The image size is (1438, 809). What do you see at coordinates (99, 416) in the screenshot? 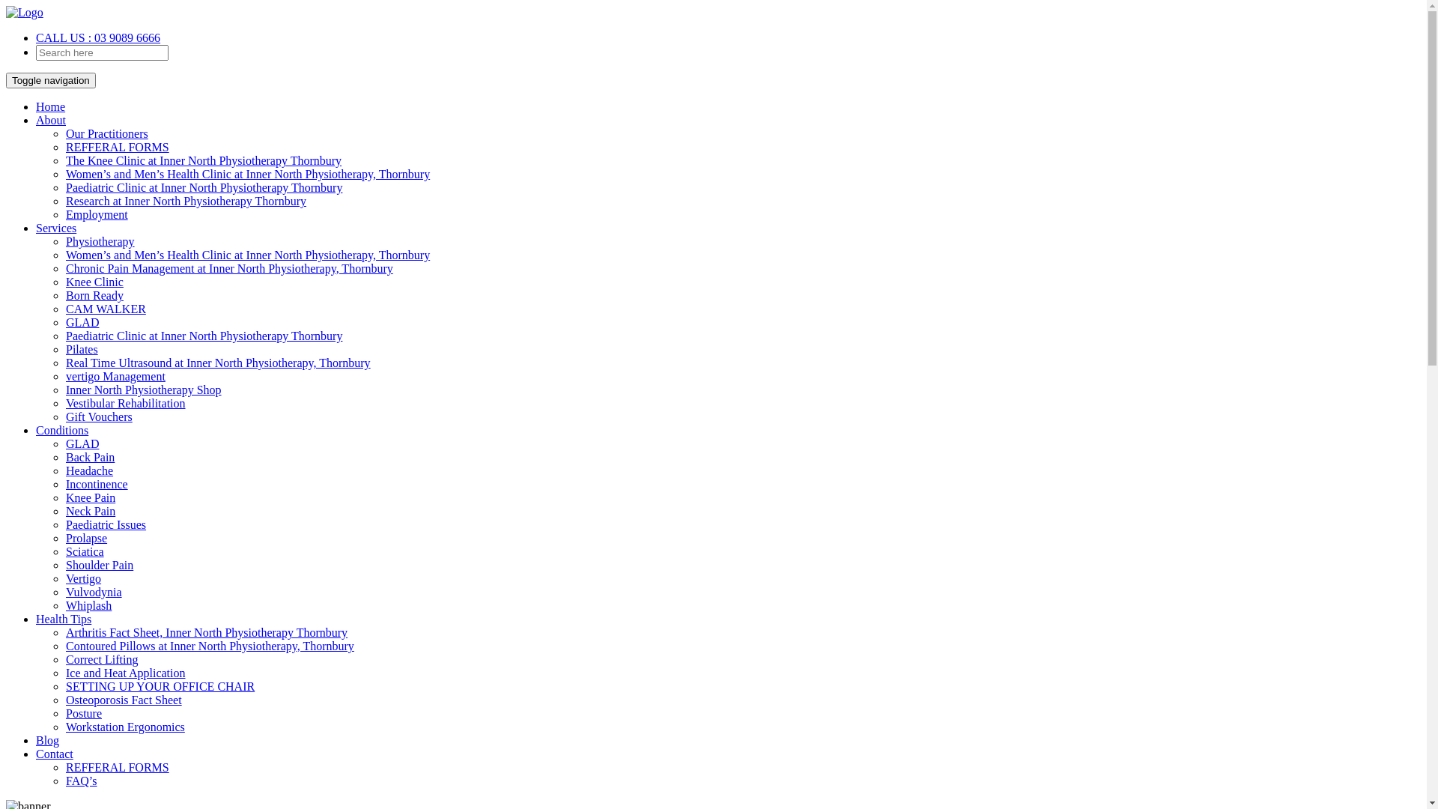
I see `Gift Vouchers` at bounding box center [99, 416].